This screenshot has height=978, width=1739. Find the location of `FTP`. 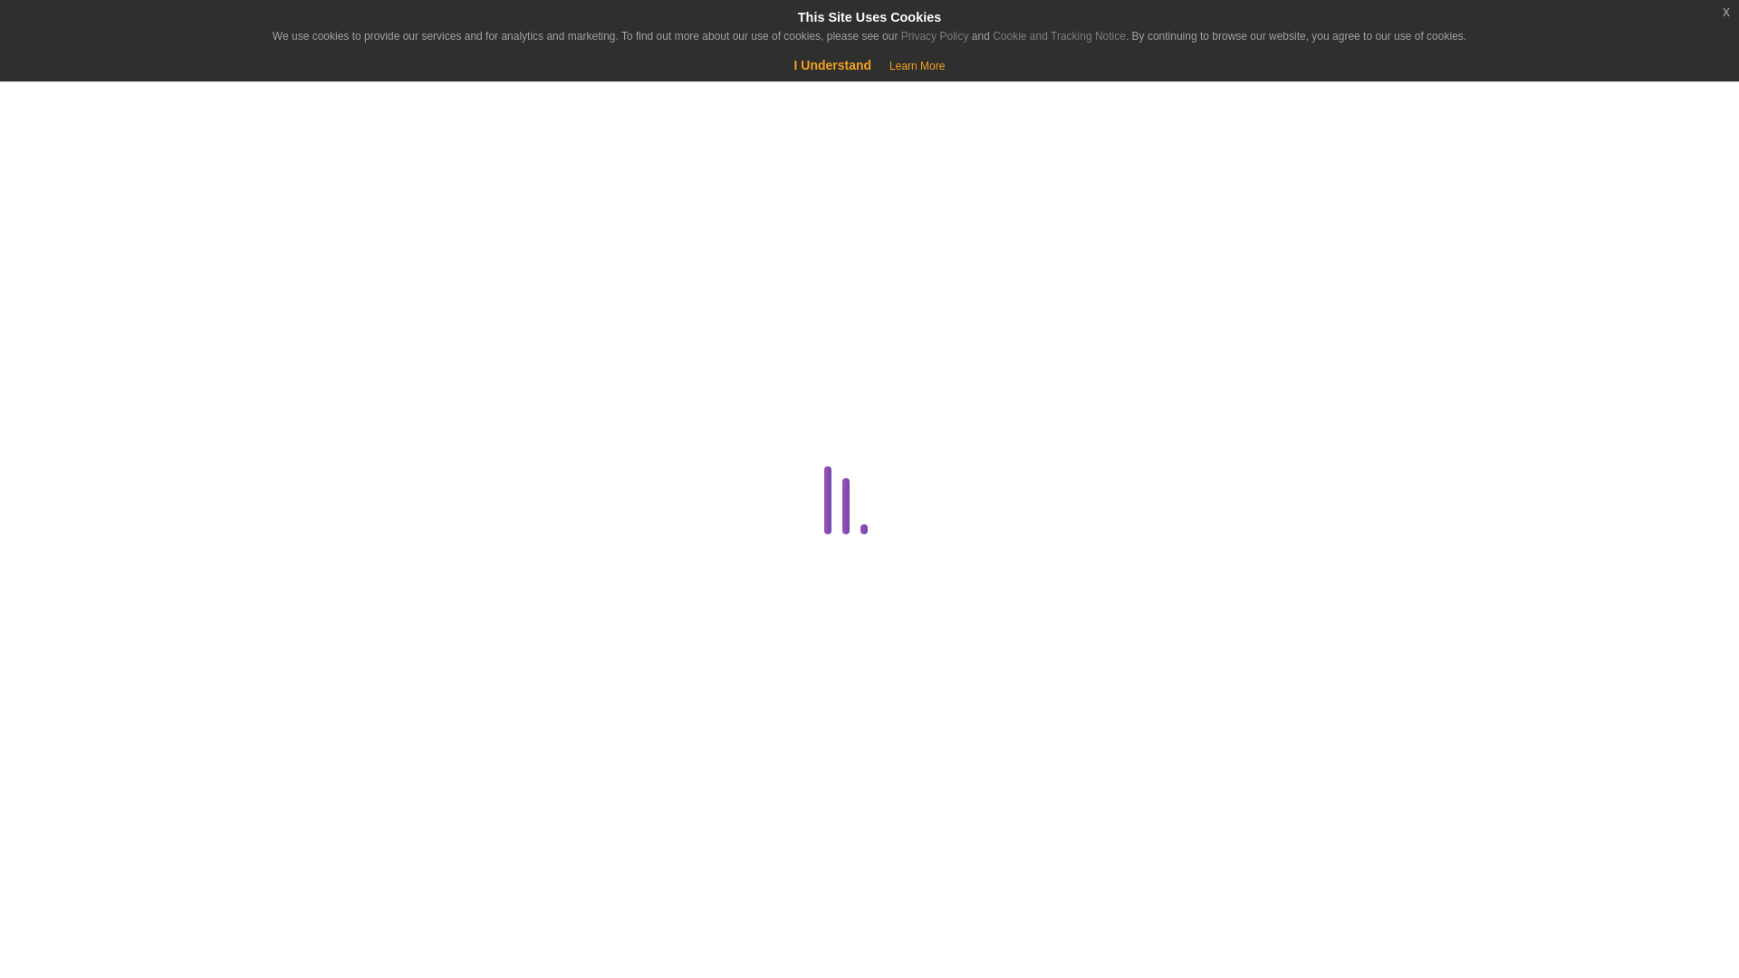

FTP is located at coordinates (339, 764).